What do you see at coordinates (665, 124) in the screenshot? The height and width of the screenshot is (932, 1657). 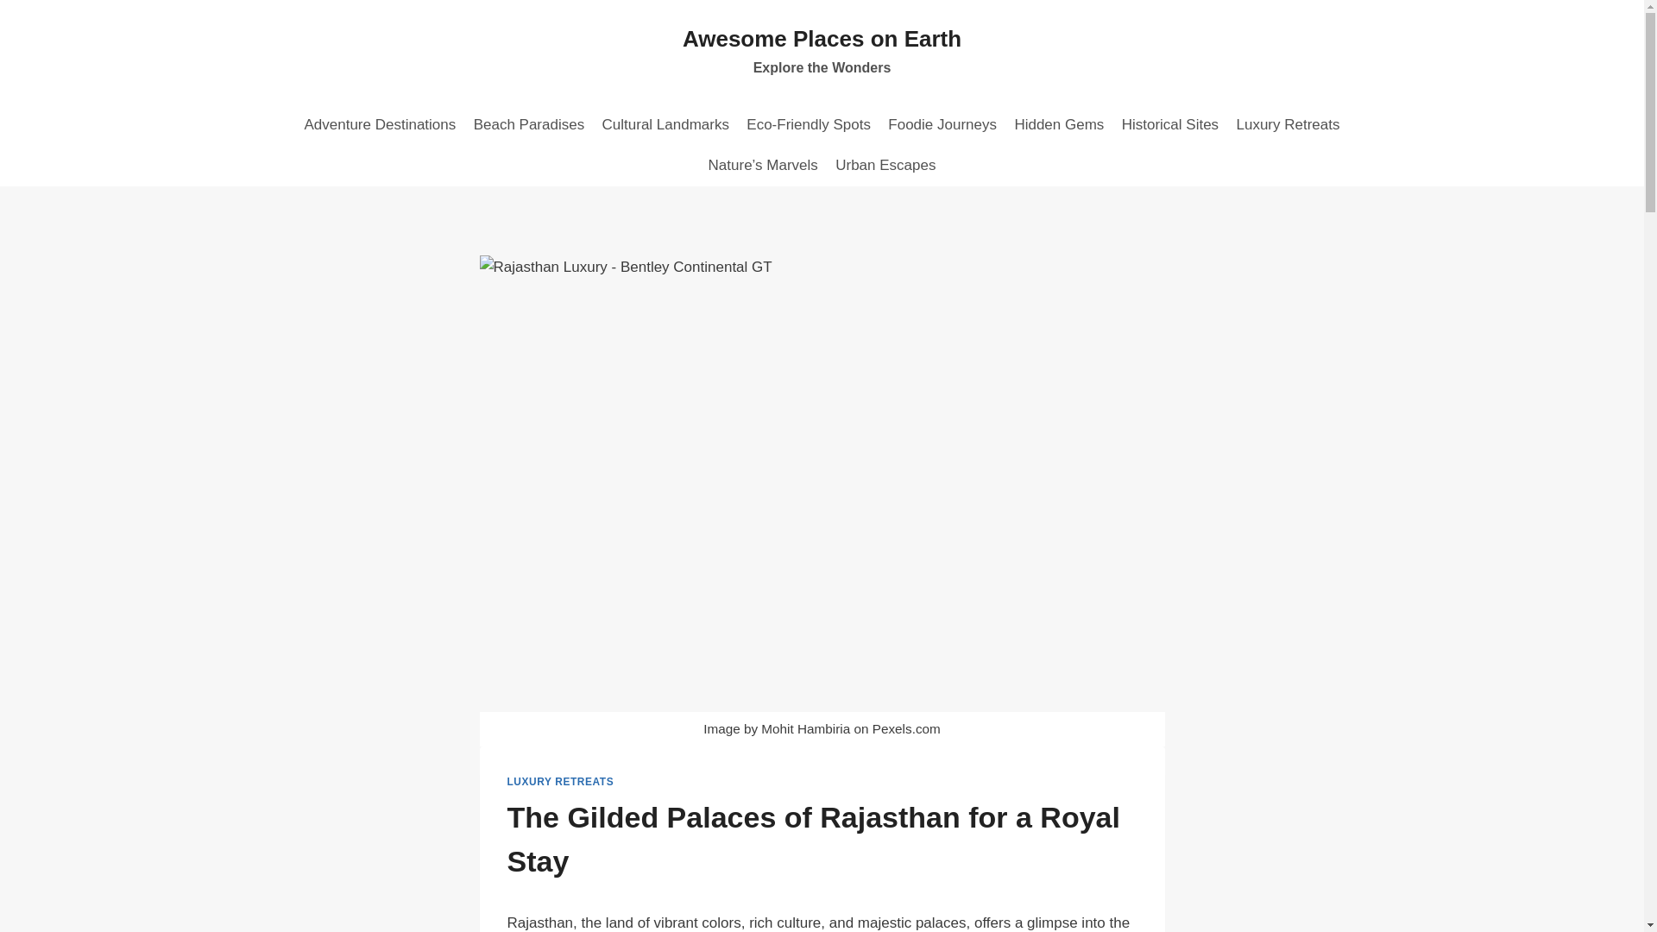 I see `Urban Escapes` at bounding box center [665, 124].